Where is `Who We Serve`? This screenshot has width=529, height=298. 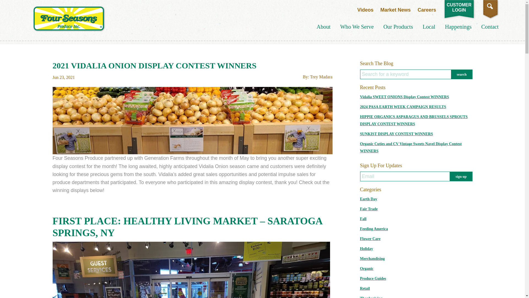 Who We Serve is located at coordinates (357, 27).